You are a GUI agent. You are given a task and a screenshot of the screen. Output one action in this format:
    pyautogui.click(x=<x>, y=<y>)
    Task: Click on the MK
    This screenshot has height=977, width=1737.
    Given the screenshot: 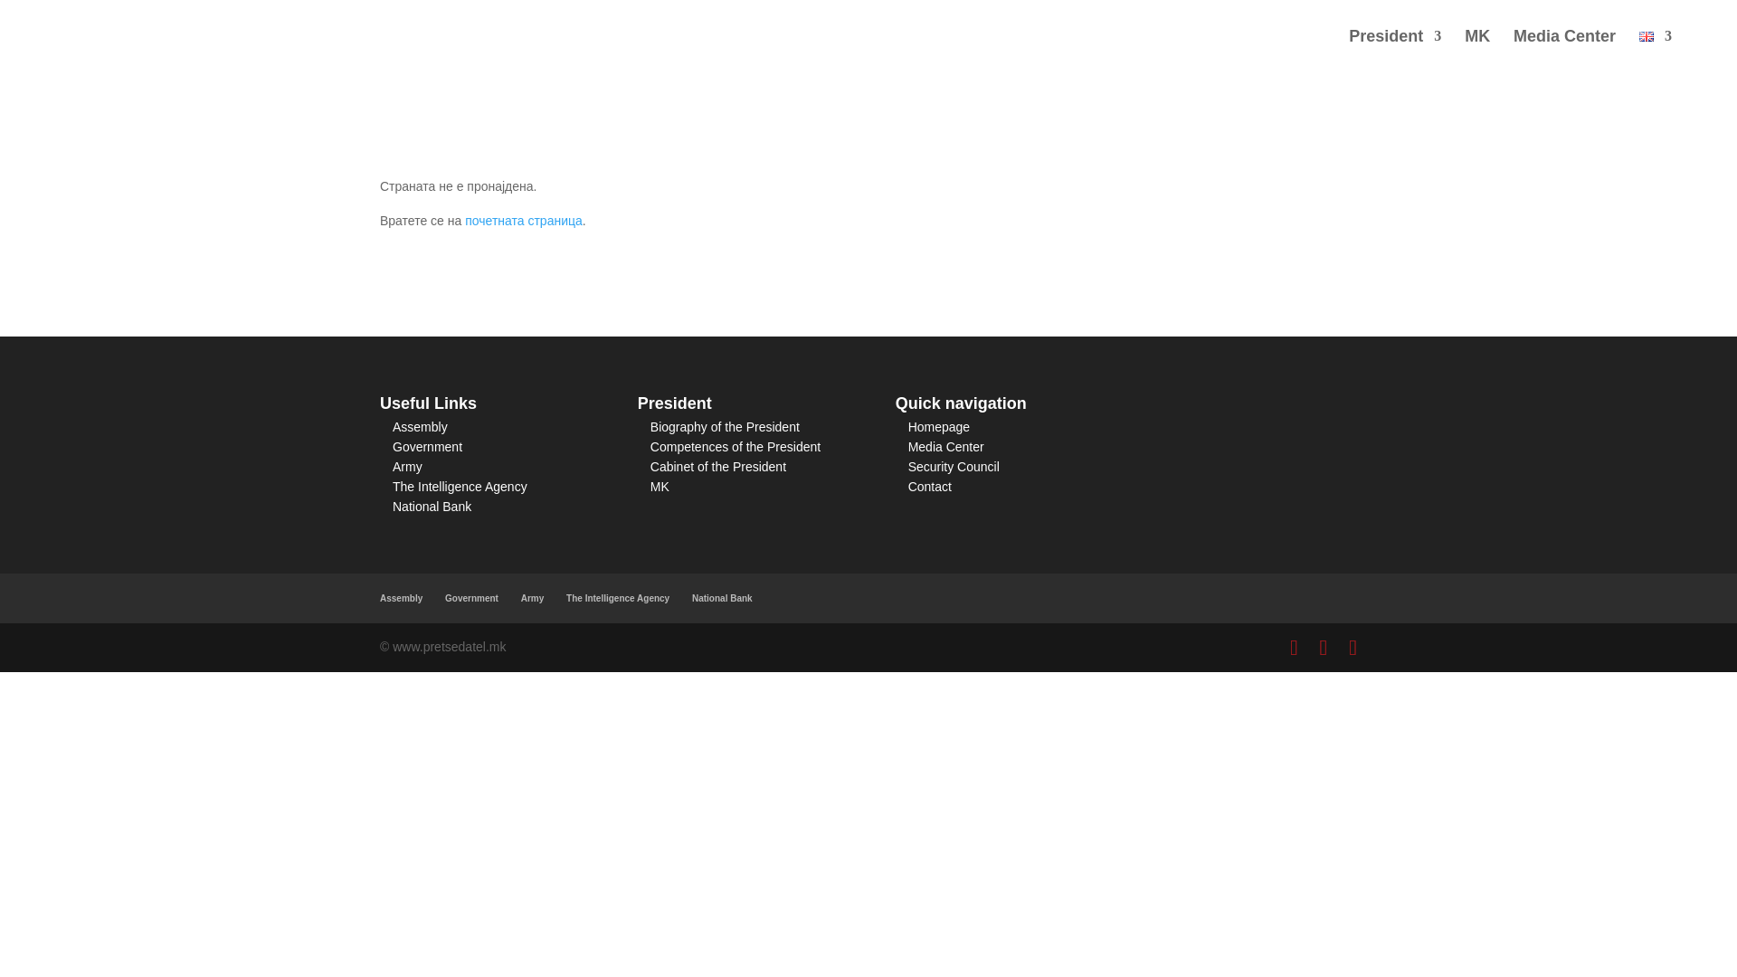 What is the action you would take?
    pyautogui.click(x=659, y=487)
    